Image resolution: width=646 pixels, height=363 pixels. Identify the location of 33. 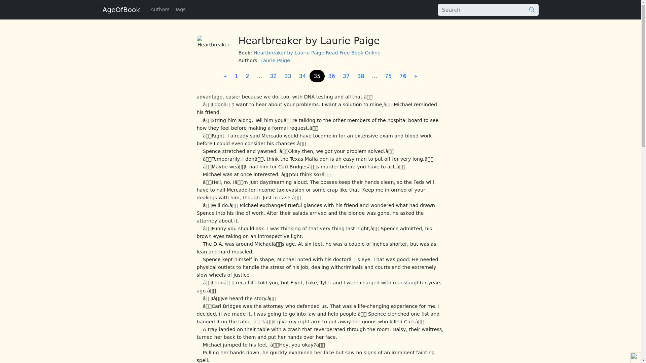
(288, 76).